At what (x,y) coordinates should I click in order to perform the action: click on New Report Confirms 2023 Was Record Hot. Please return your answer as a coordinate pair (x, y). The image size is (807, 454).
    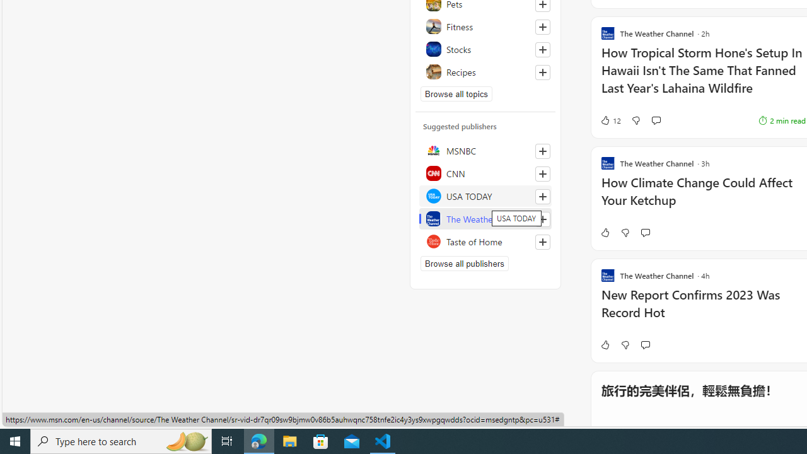
    Looking at the image, I should click on (703, 310).